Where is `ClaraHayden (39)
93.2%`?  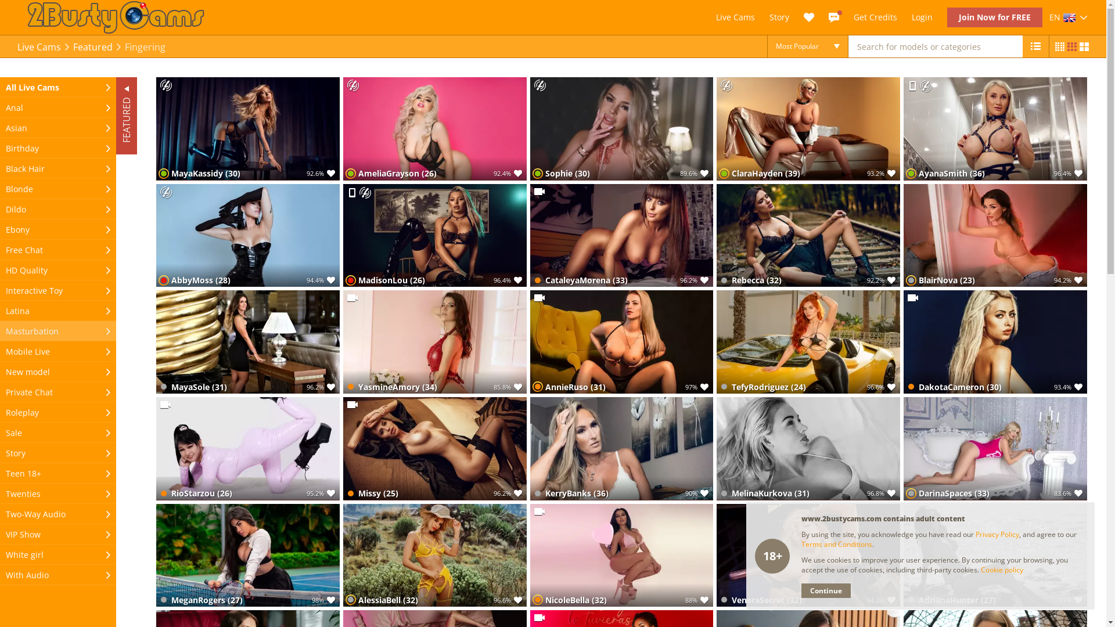
ClaraHayden (39)
93.2% is located at coordinates (808, 129).